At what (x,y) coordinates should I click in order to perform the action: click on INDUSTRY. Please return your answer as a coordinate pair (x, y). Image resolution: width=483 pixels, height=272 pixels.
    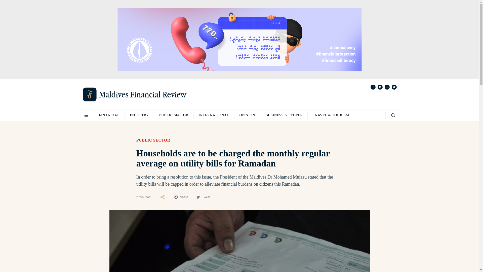
    Looking at the image, I should click on (139, 115).